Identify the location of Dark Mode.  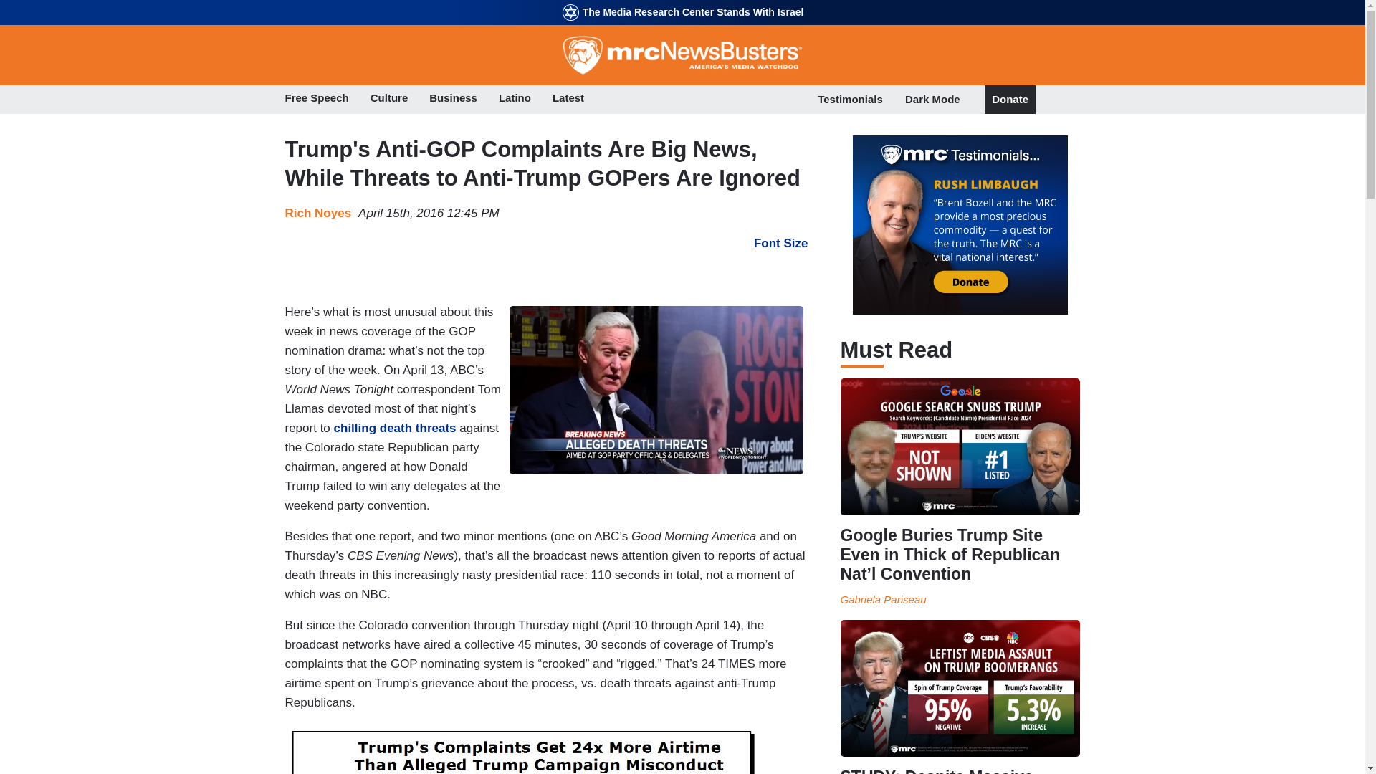
(933, 99).